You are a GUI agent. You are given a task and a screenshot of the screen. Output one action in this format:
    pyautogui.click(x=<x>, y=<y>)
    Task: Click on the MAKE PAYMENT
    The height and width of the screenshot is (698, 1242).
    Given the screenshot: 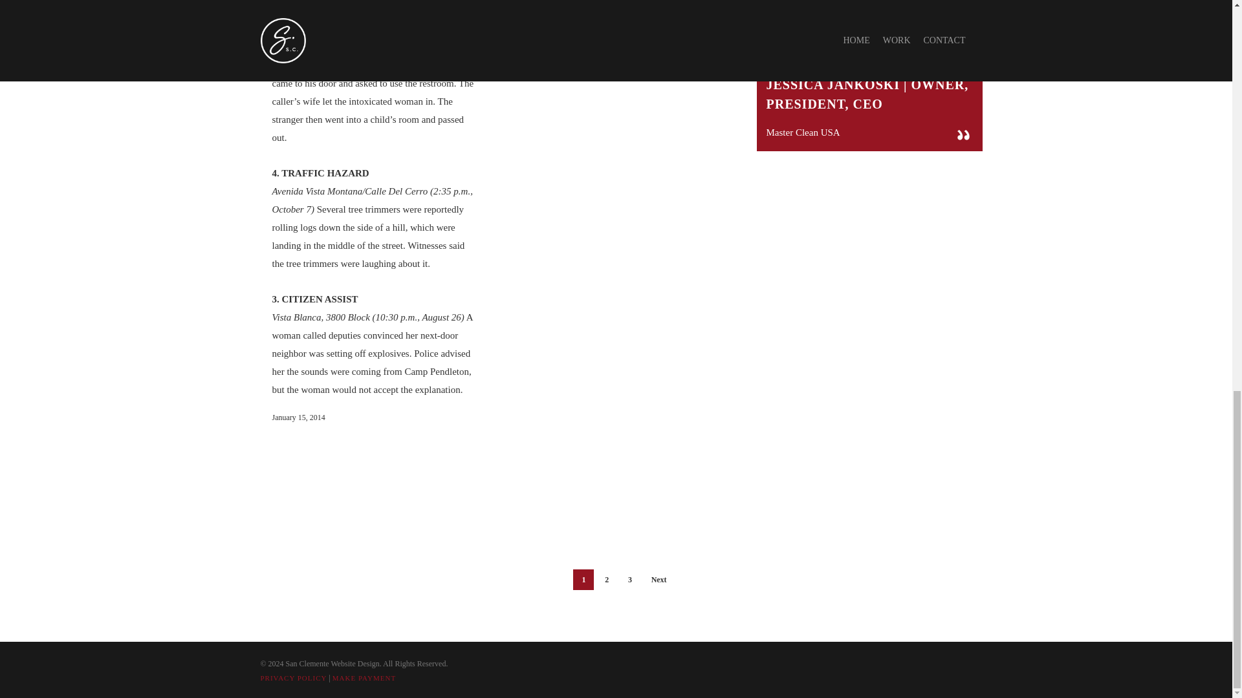 What is the action you would take?
    pyautogui.click(x=364, y=678)
    